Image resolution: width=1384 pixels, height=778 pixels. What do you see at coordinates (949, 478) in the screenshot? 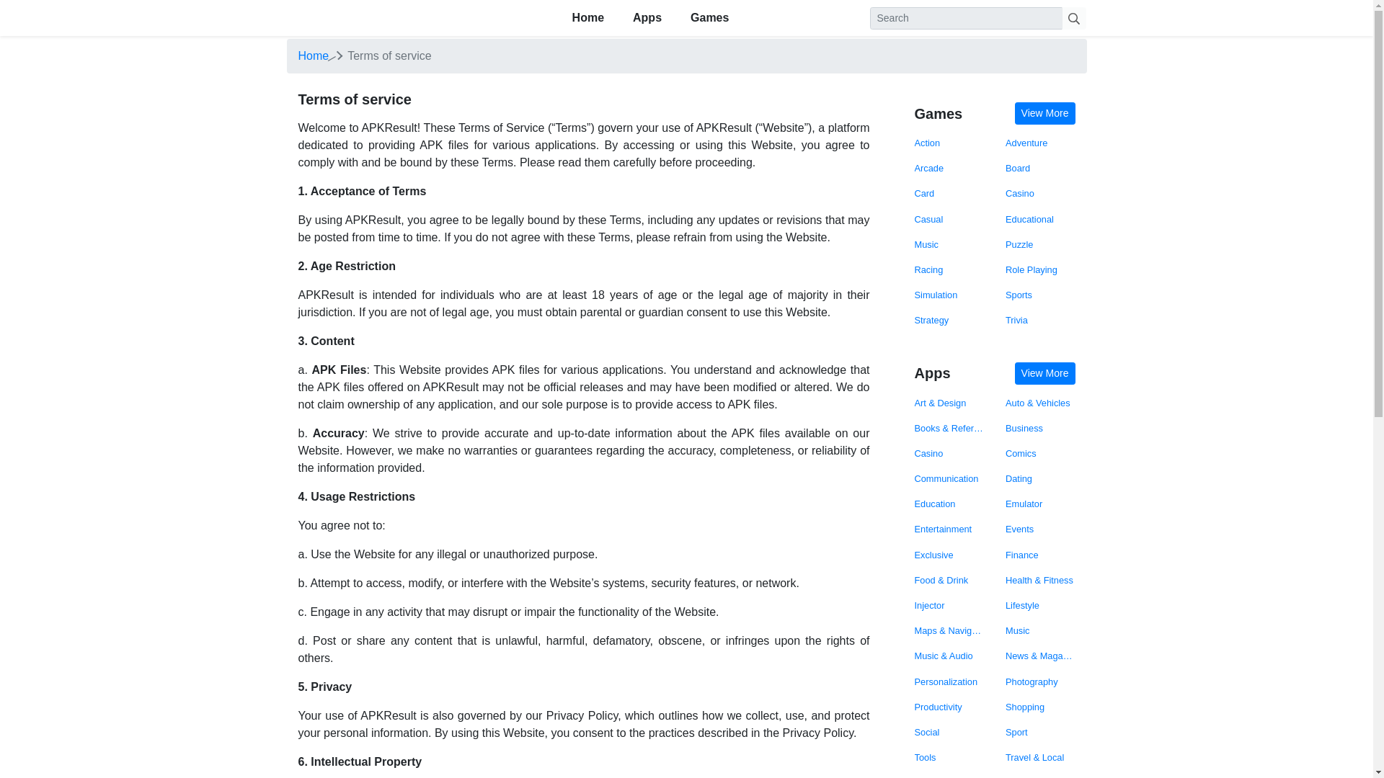
I see `Communication` at bounding box center [949, 478].